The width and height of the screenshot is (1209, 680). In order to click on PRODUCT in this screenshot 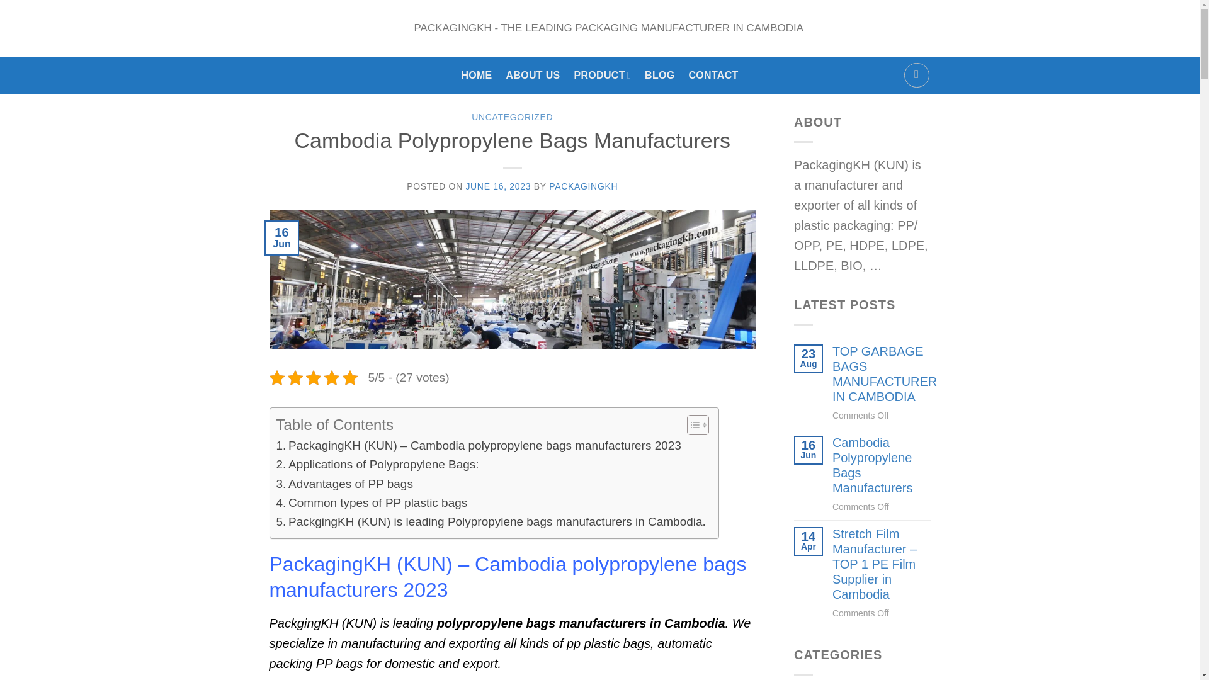, I will do `click(603, 75)`.